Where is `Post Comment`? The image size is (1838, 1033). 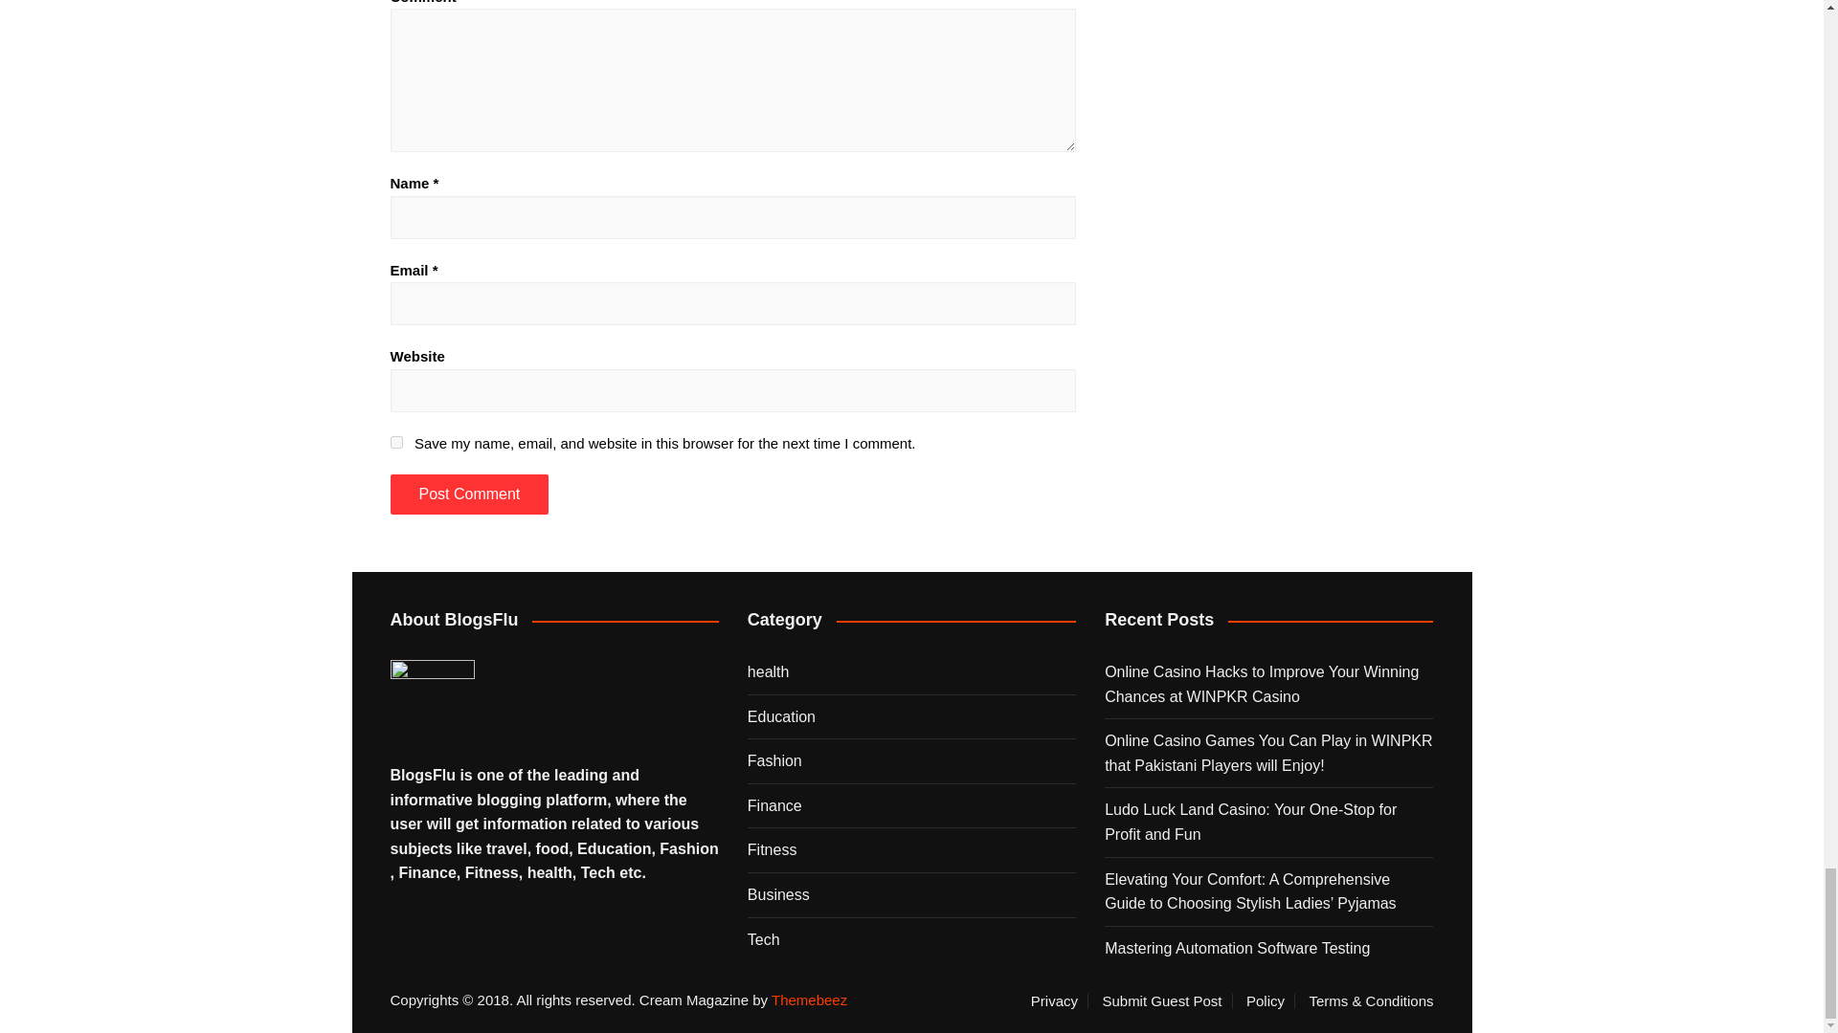 Post Comment is located at coordinates (469, 494).